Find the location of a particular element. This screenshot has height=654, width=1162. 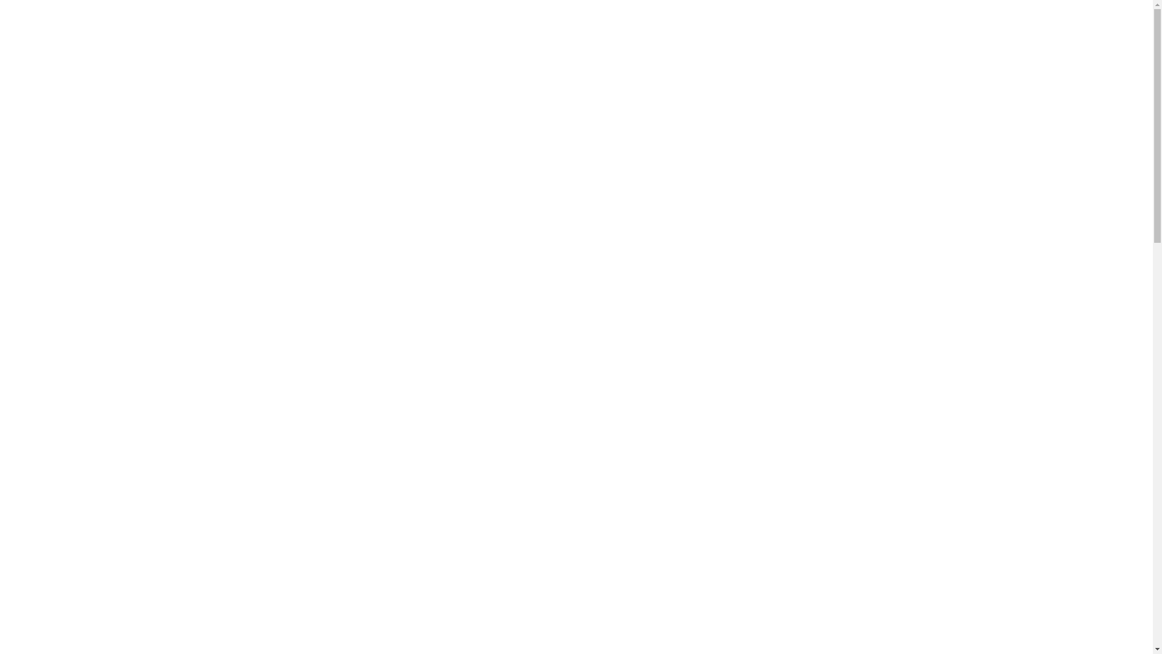

Cookie Consent plugin for the EU cookie law is located at coordinates (1050, 630).